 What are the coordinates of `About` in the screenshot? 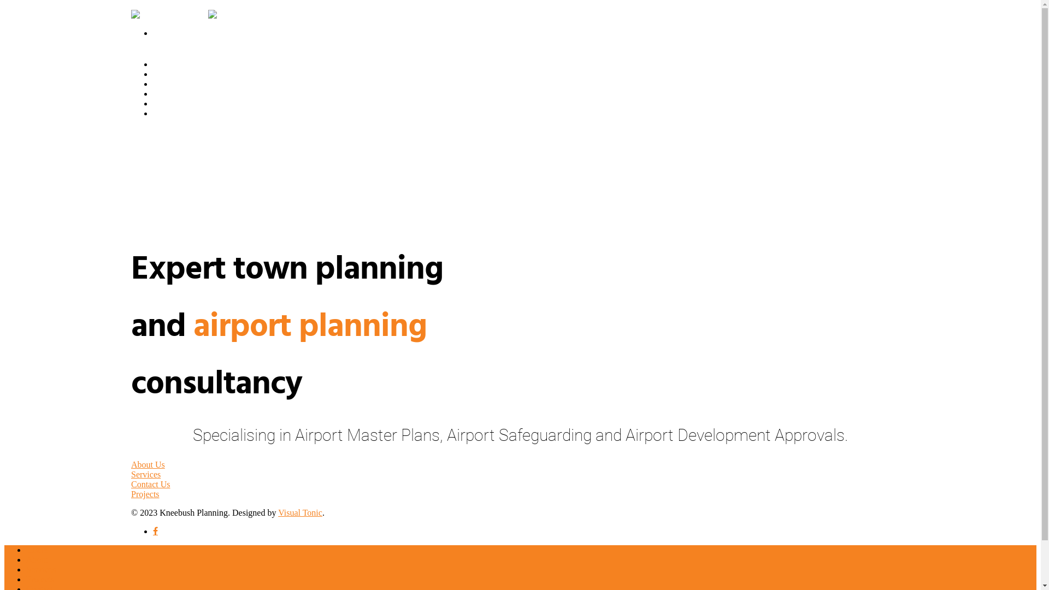 It's located at (169, 76).